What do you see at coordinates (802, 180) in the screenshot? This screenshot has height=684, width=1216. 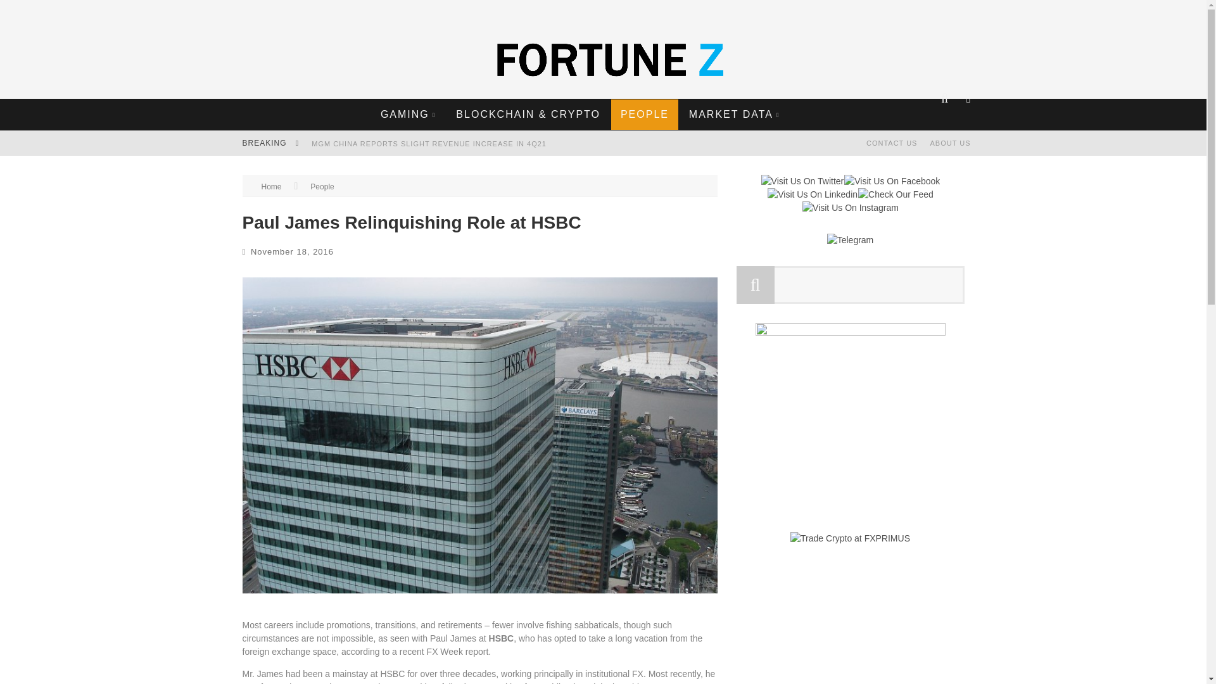 I see `Visit Us On Twitter` at bounding box center [802, 180].